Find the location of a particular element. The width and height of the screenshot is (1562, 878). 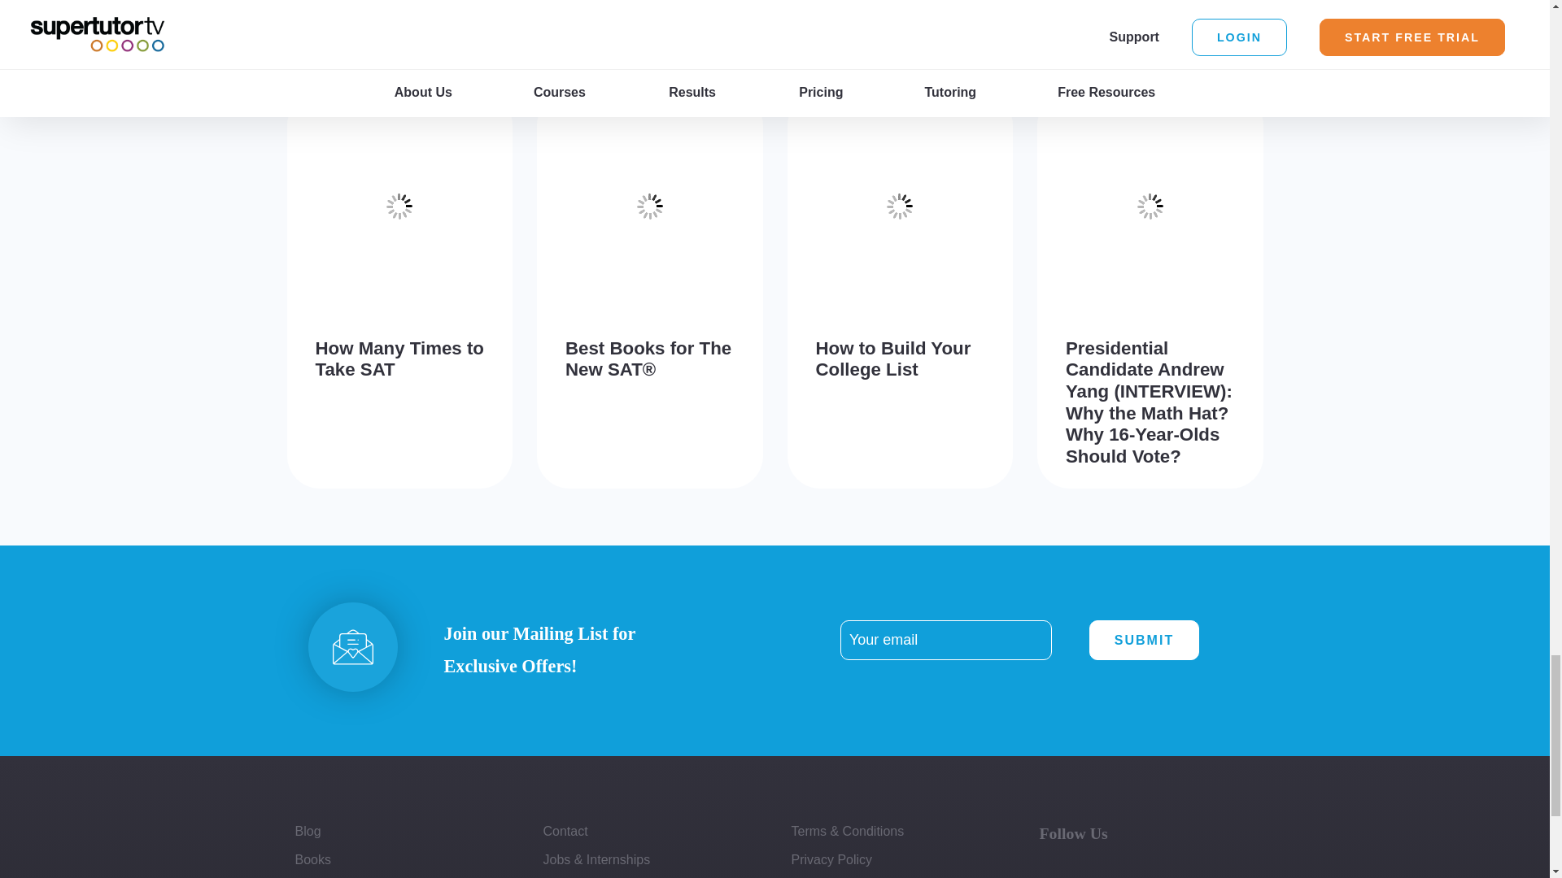

How to Build Your College List is located at coordinates (892, 359).